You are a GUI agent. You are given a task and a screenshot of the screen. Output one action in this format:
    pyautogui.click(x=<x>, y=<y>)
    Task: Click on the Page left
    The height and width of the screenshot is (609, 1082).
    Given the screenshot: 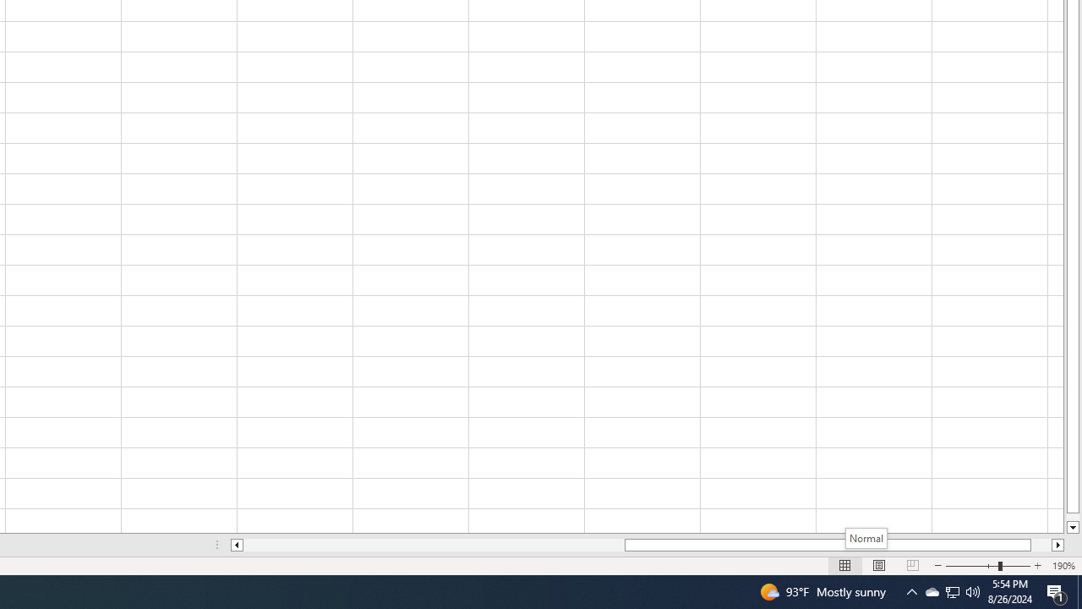 What is the action you would take?
    pyautogui.click(x=434, y=545)
    